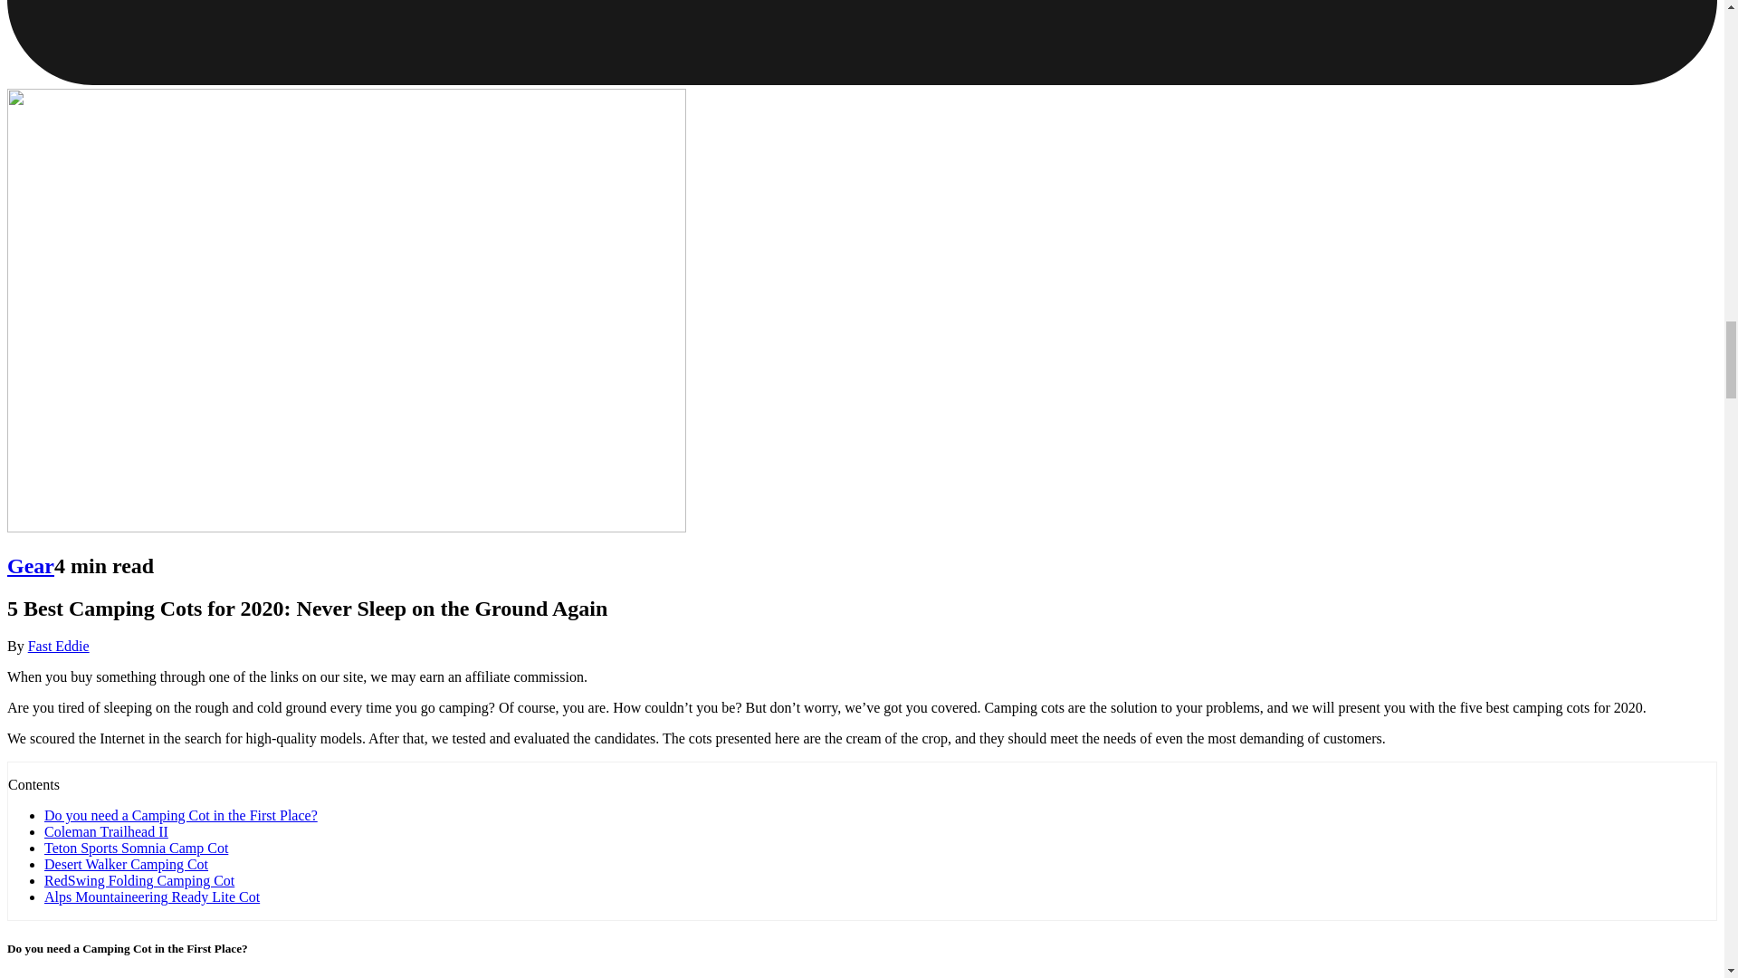  Describe the element at coordinates (30, 566) in the screenshot. I see `Gear` at that location.